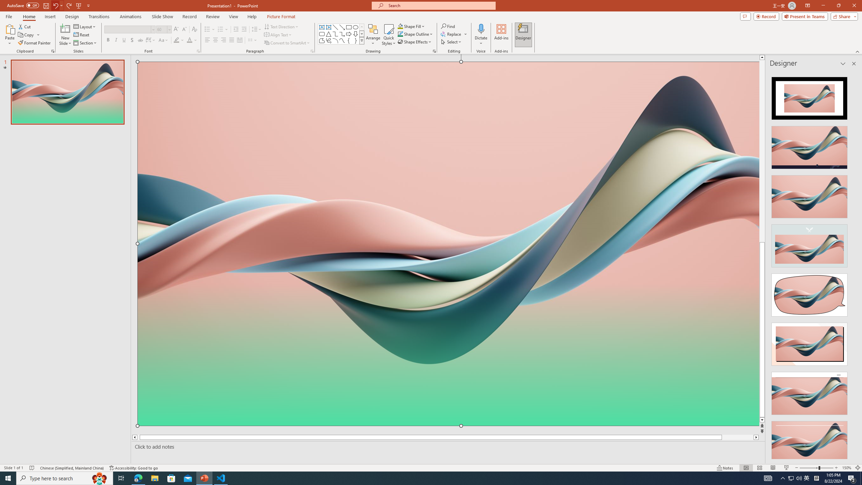  I want to click on Recommended Design: Design Idea, so click(809, 96).